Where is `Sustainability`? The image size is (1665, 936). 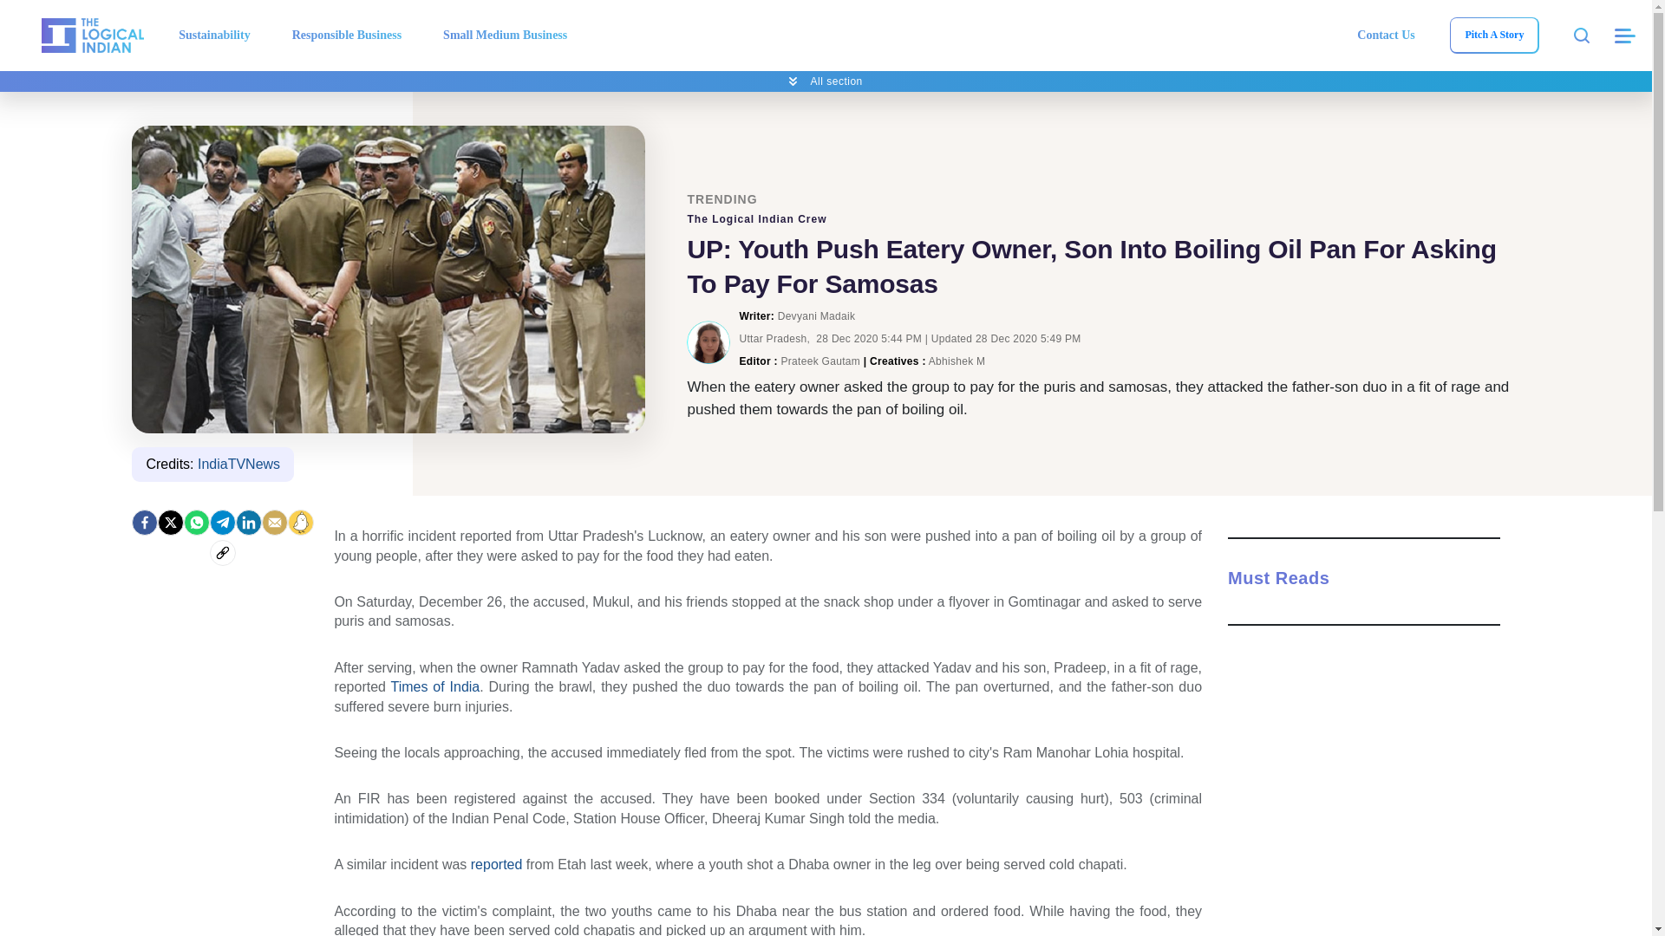
Sustainability is located at coordinates (213, 35).